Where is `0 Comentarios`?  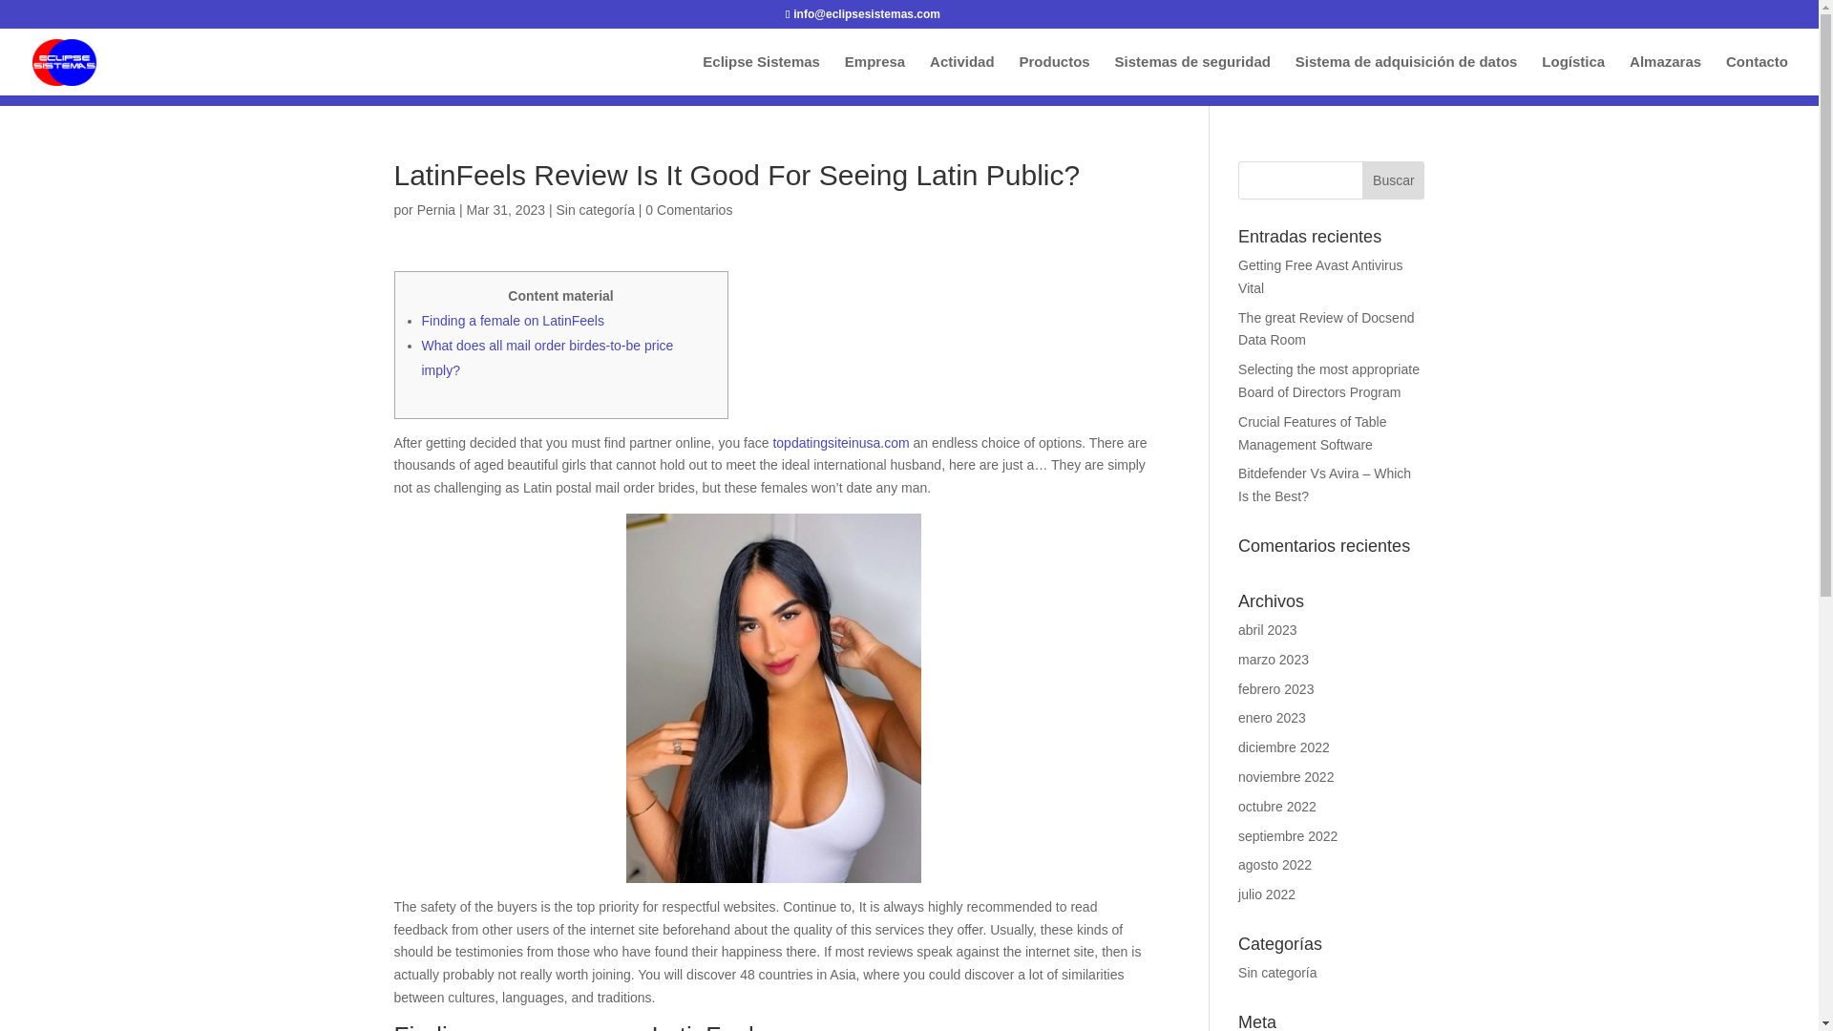
0 Comentarios is located at coordinates (687, 209).